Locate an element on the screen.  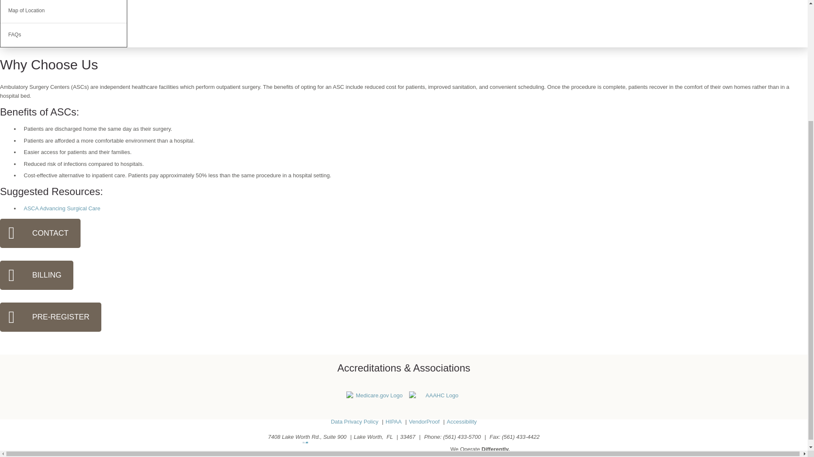
HIPAA is located at coordinates (393, 422).